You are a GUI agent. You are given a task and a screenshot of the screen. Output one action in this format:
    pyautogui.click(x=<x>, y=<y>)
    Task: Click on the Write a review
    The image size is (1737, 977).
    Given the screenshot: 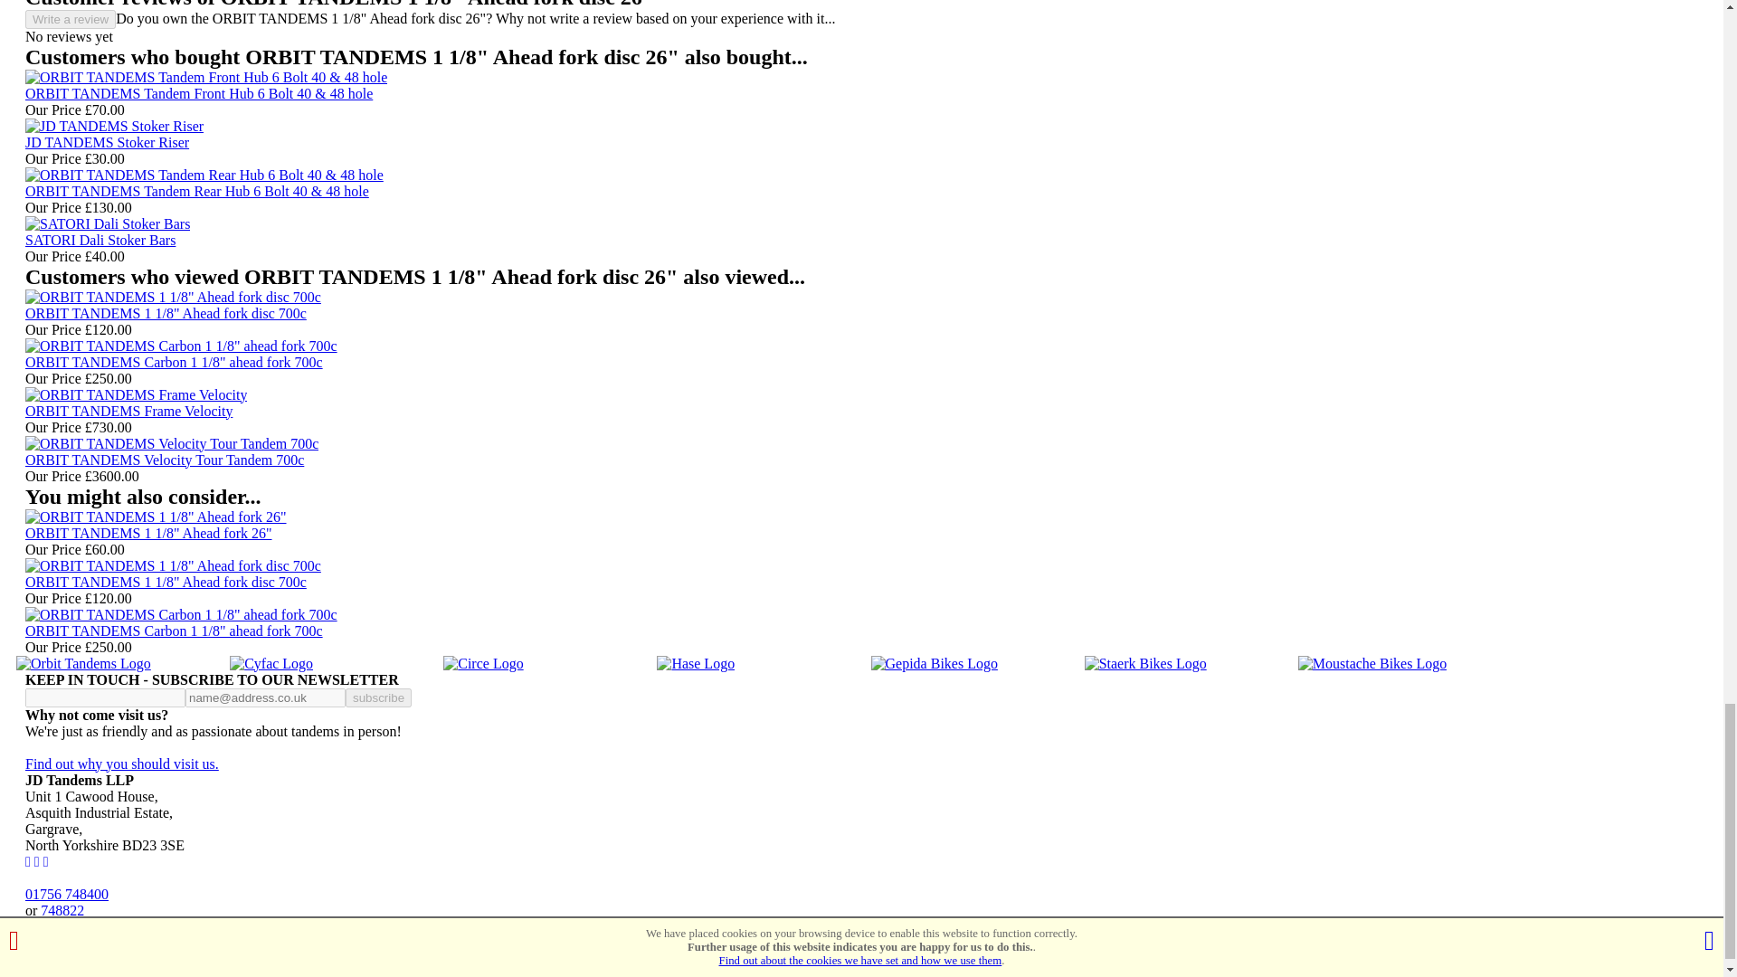 What is the action you would take?
    pyautogui.click(x=71, y=19)
    